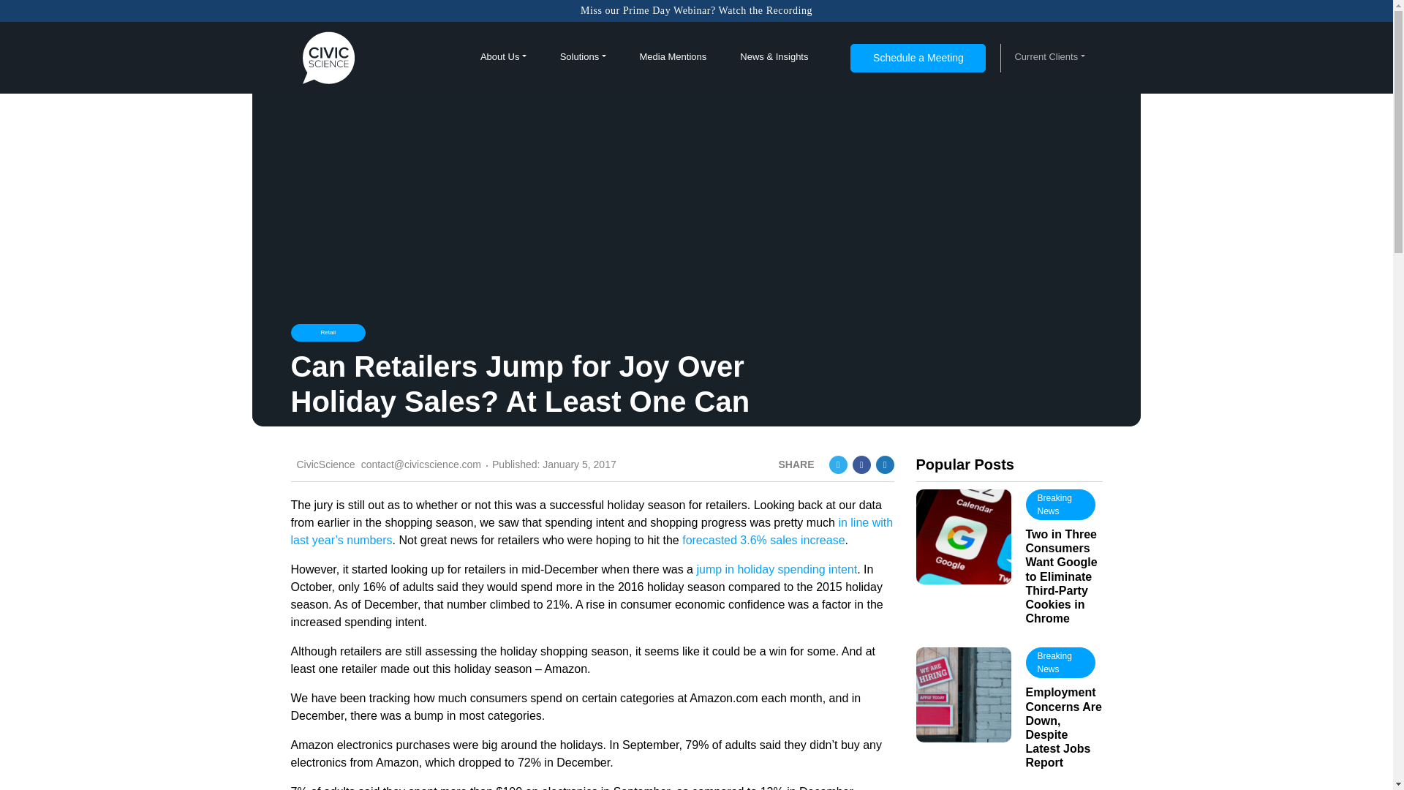  What do you see at coordinates (1049, 57) in the screenshot?
I see `Current Clients` at bounding box center [1049, 57].